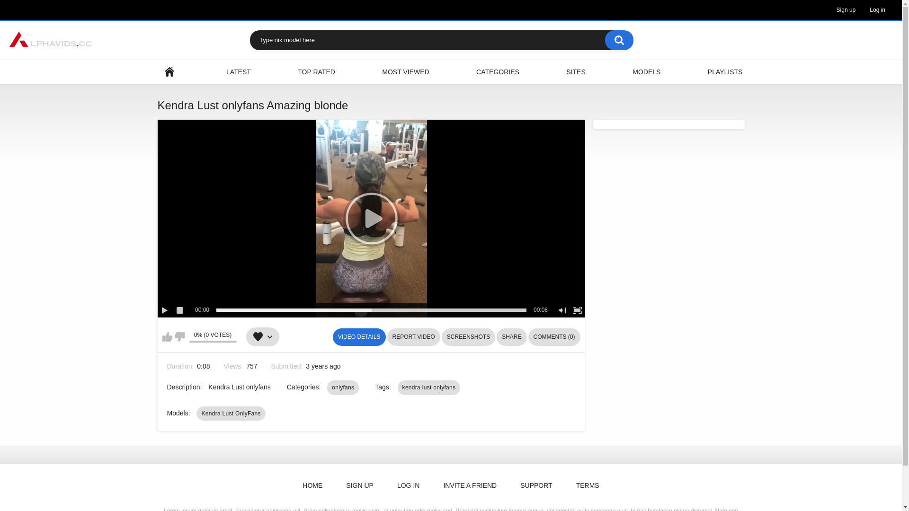 The image size is (909, 511). I want to click on CATEGORIES, so click(498, 72).